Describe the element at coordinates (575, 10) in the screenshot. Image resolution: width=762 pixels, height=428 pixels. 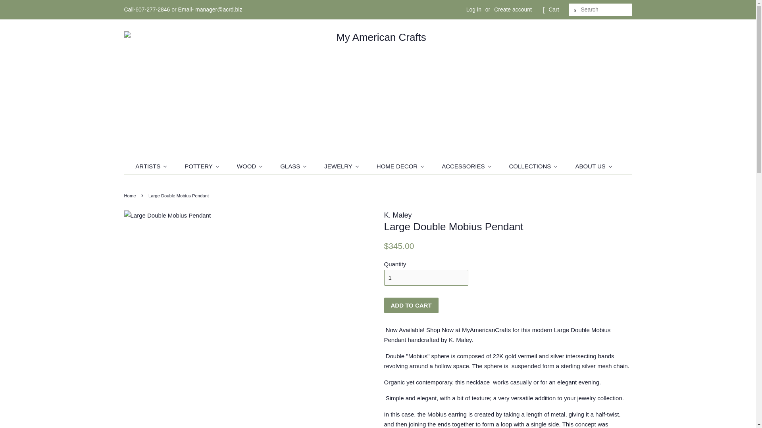
I see `SEARCH` at that location.